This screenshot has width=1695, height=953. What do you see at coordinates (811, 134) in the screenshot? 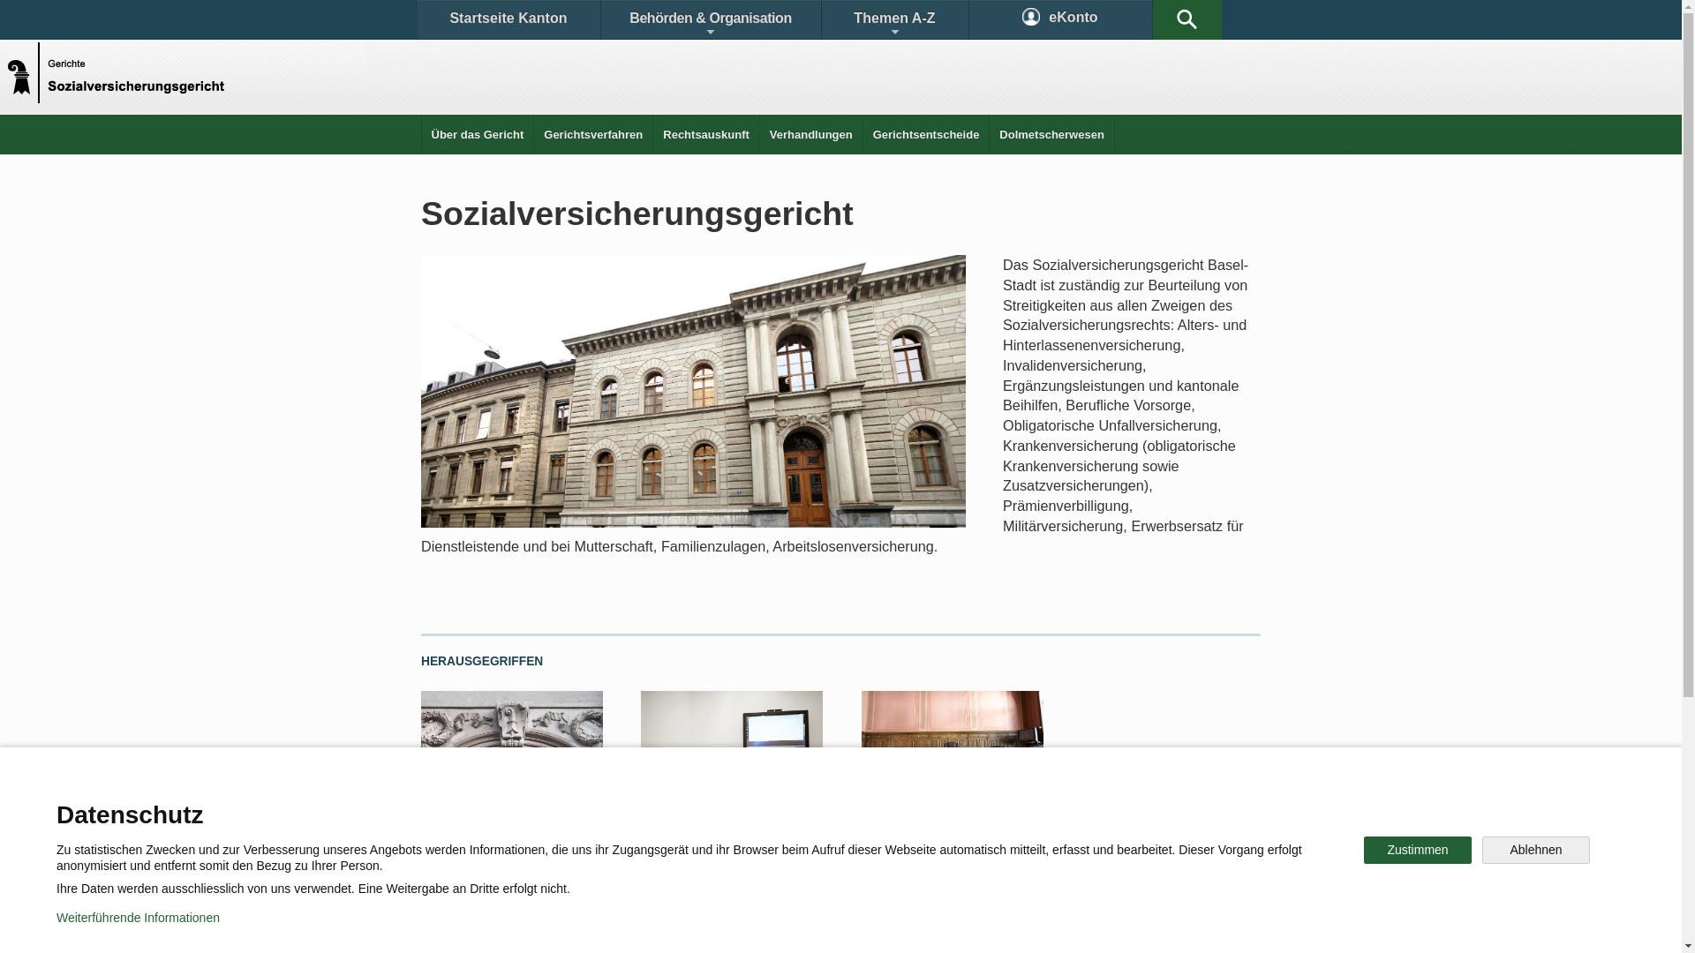
I see `Verhandlungen` at bounding box center [811, 134].